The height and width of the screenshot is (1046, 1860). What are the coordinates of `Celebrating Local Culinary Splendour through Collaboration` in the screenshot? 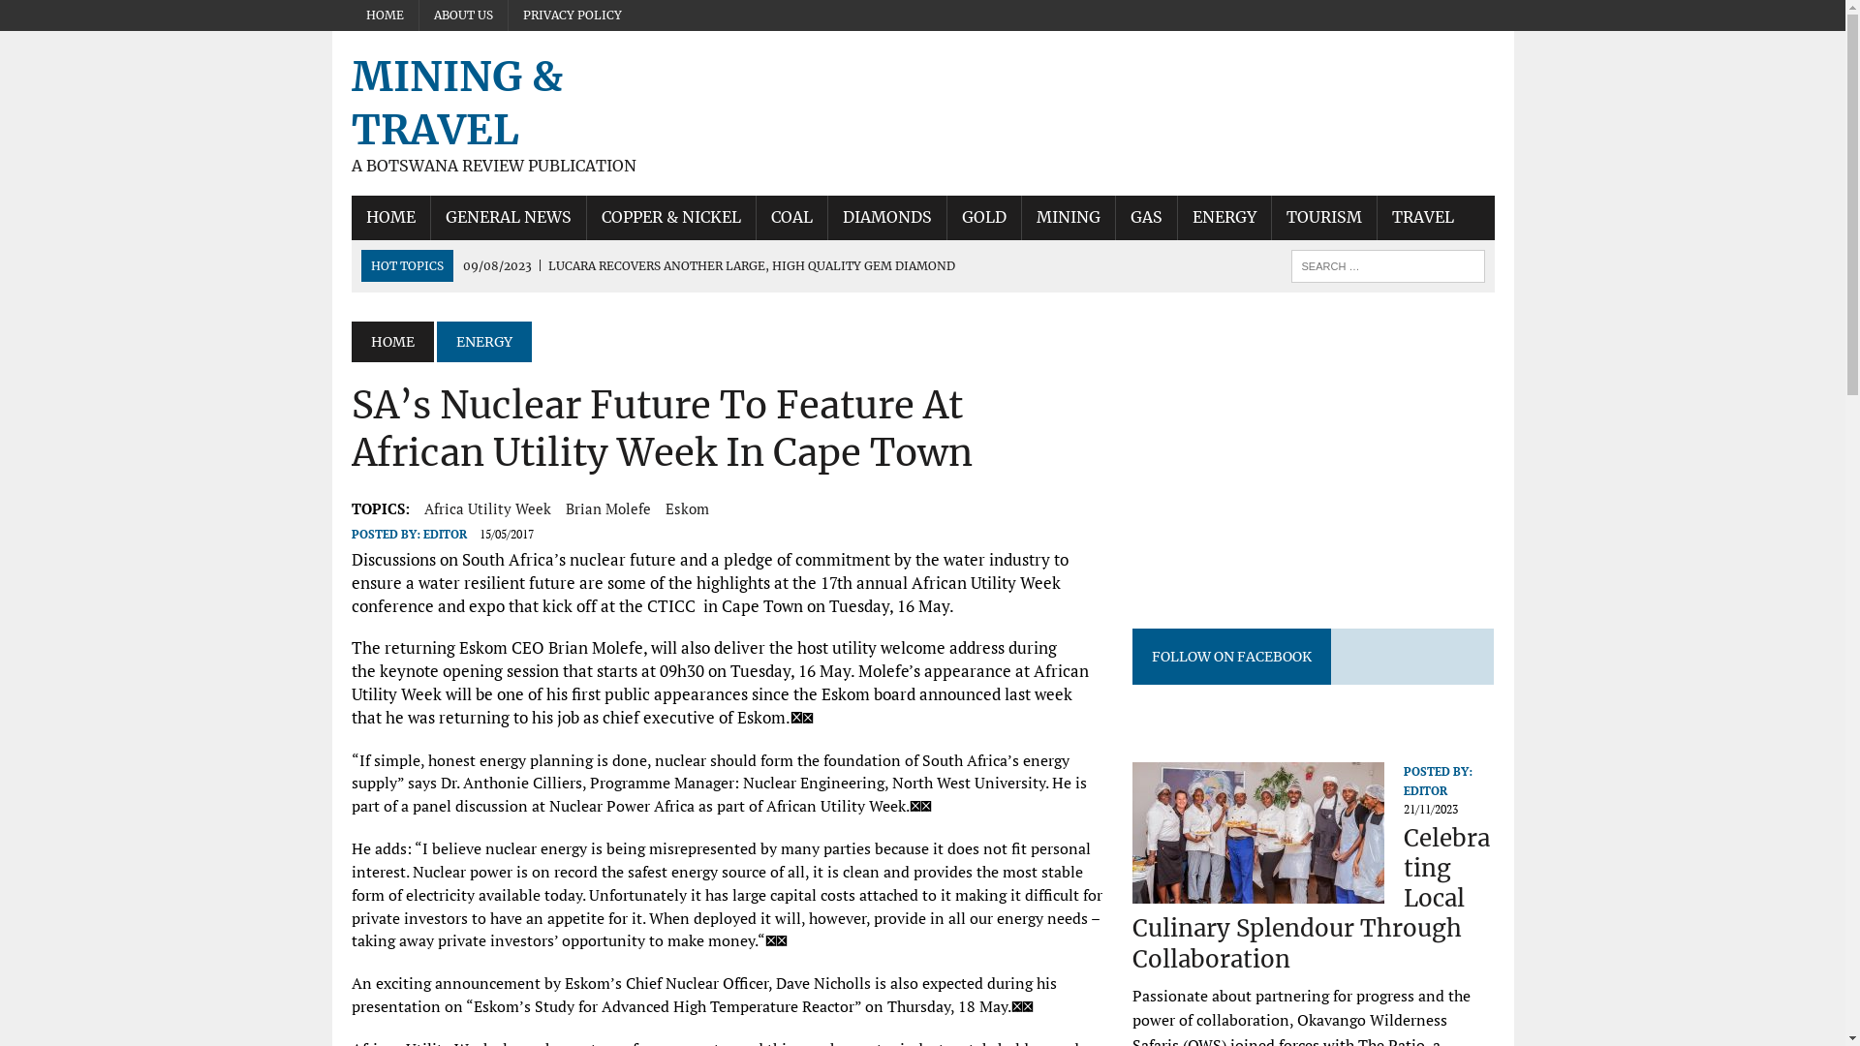 It's located at (1258, 891).